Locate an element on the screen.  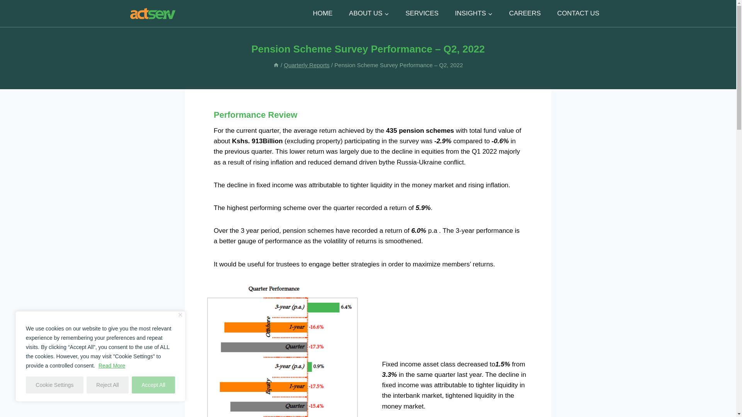
HOME is located at coordinates (322, 13).